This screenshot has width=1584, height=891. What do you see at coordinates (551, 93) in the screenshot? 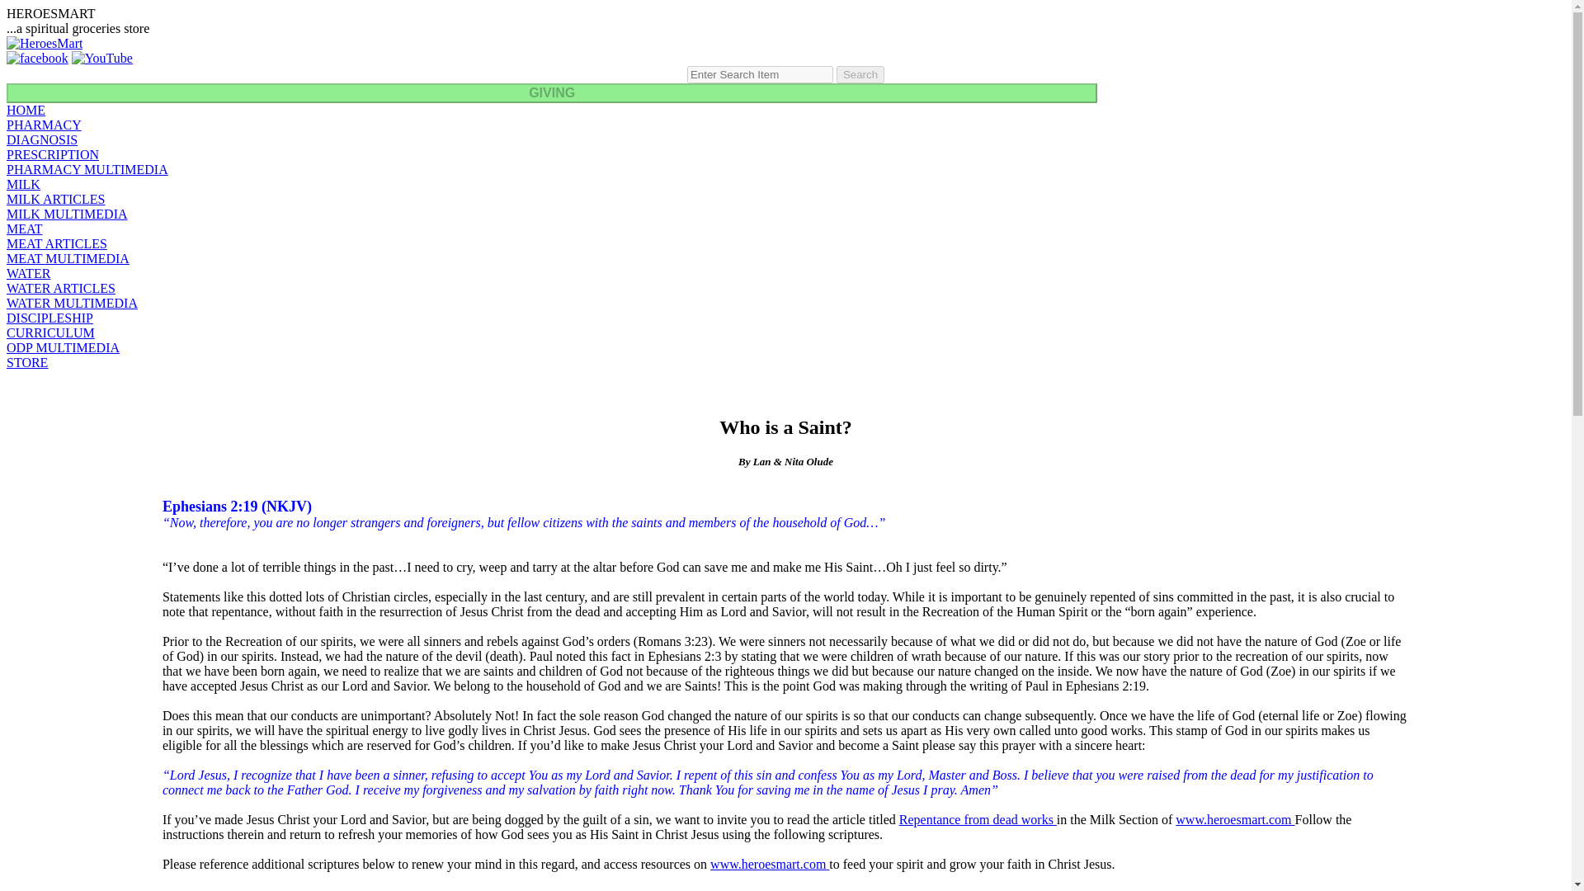
I see `GIVING` at bounding box center [551, 93].